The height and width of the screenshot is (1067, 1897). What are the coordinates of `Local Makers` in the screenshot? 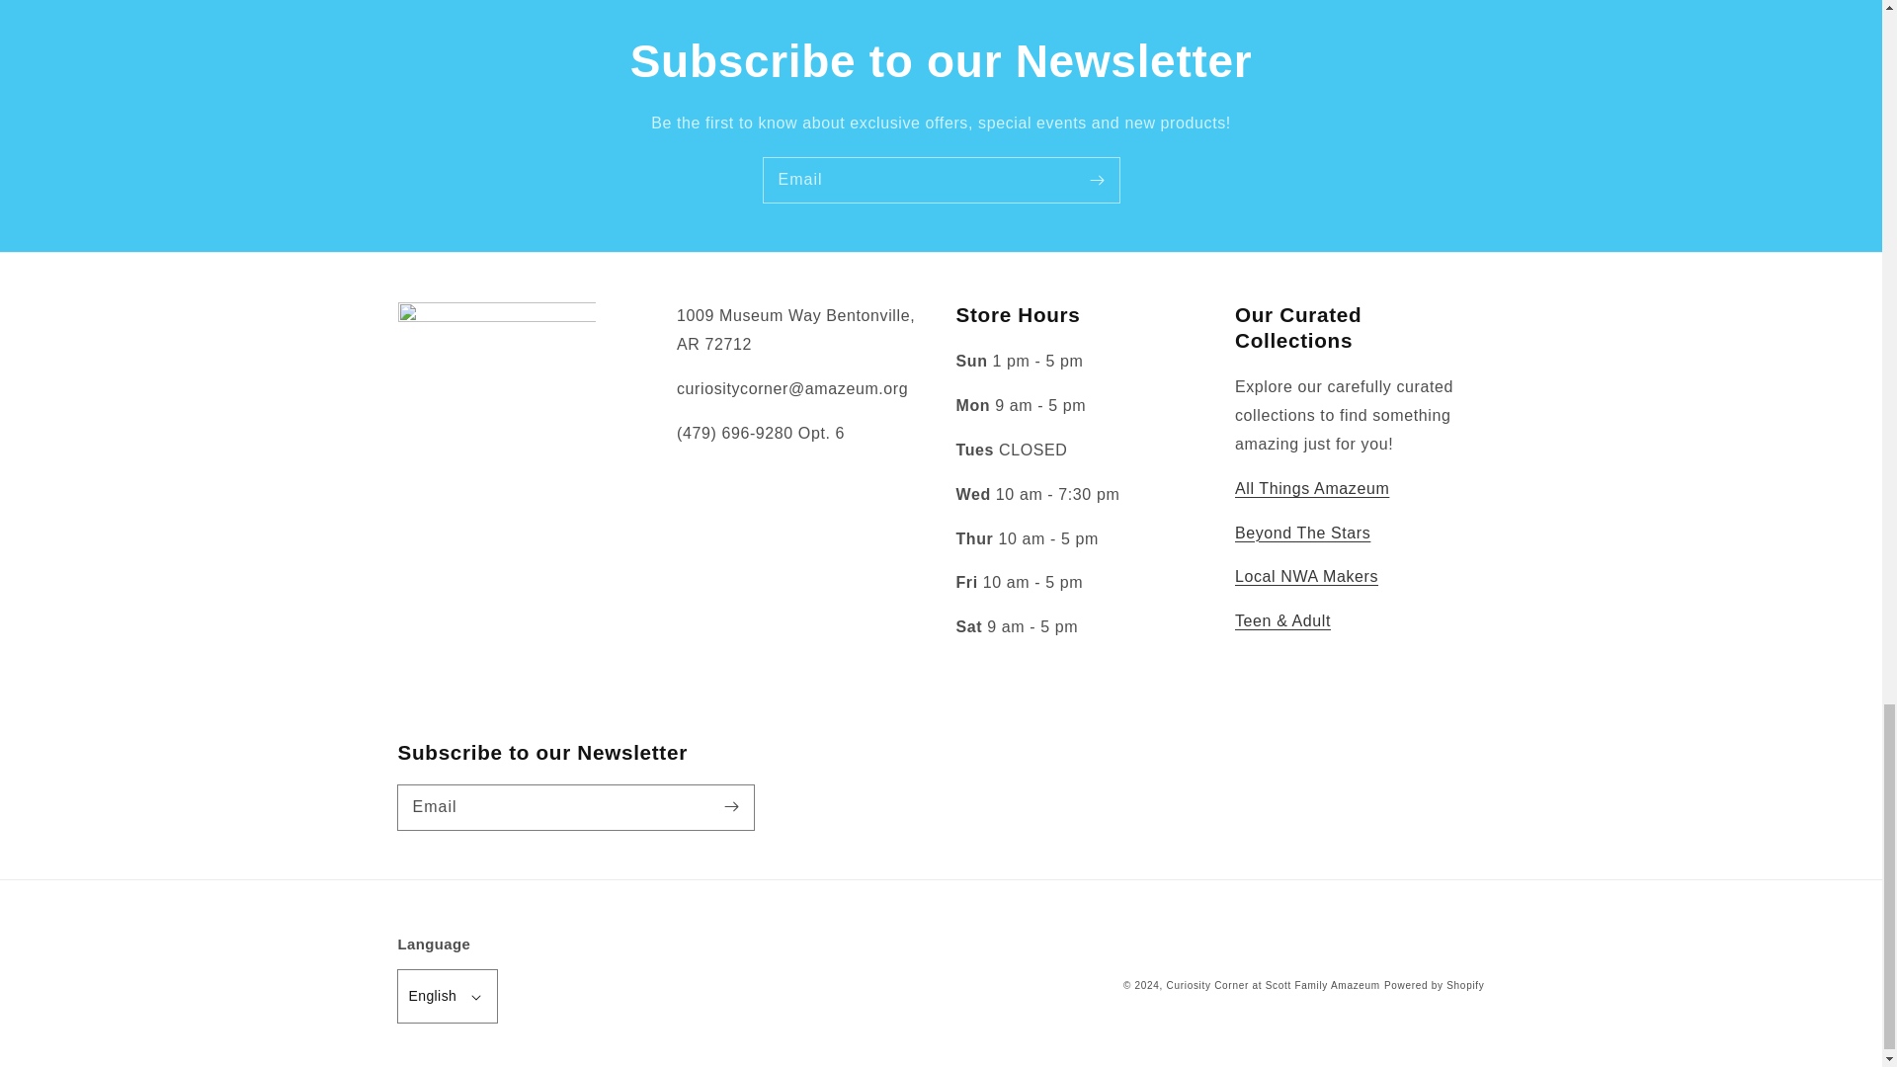 It's located at (1306, 575).